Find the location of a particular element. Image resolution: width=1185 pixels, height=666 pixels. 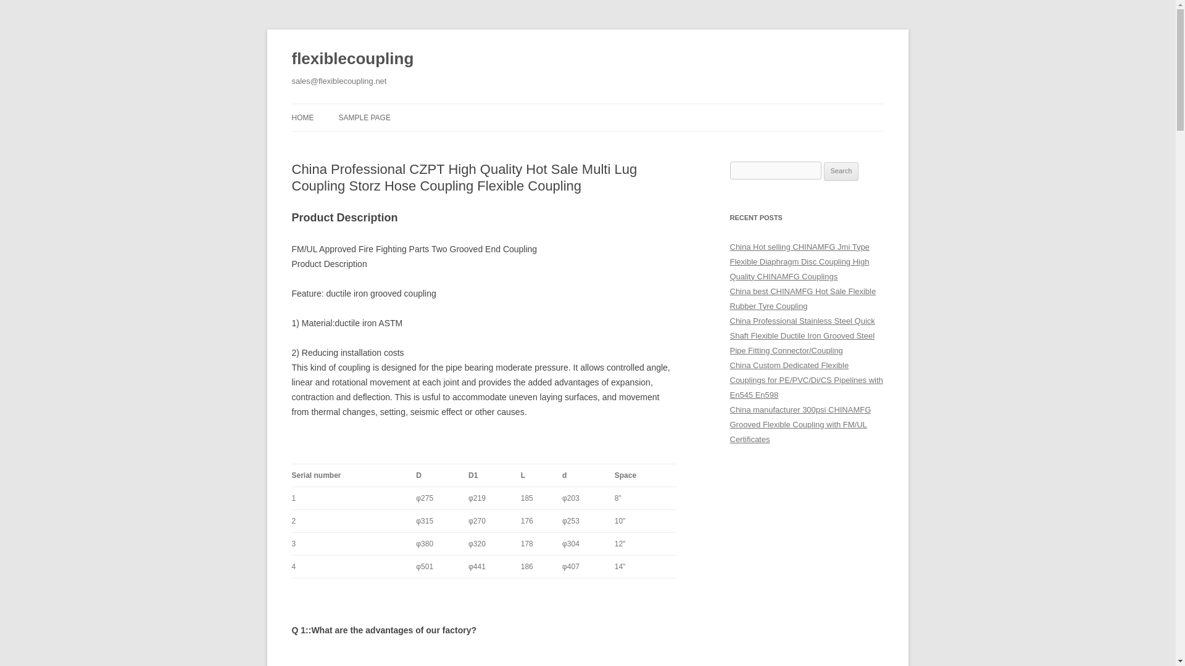

SAMPLE PAGE is located at coordinates (364, 117).